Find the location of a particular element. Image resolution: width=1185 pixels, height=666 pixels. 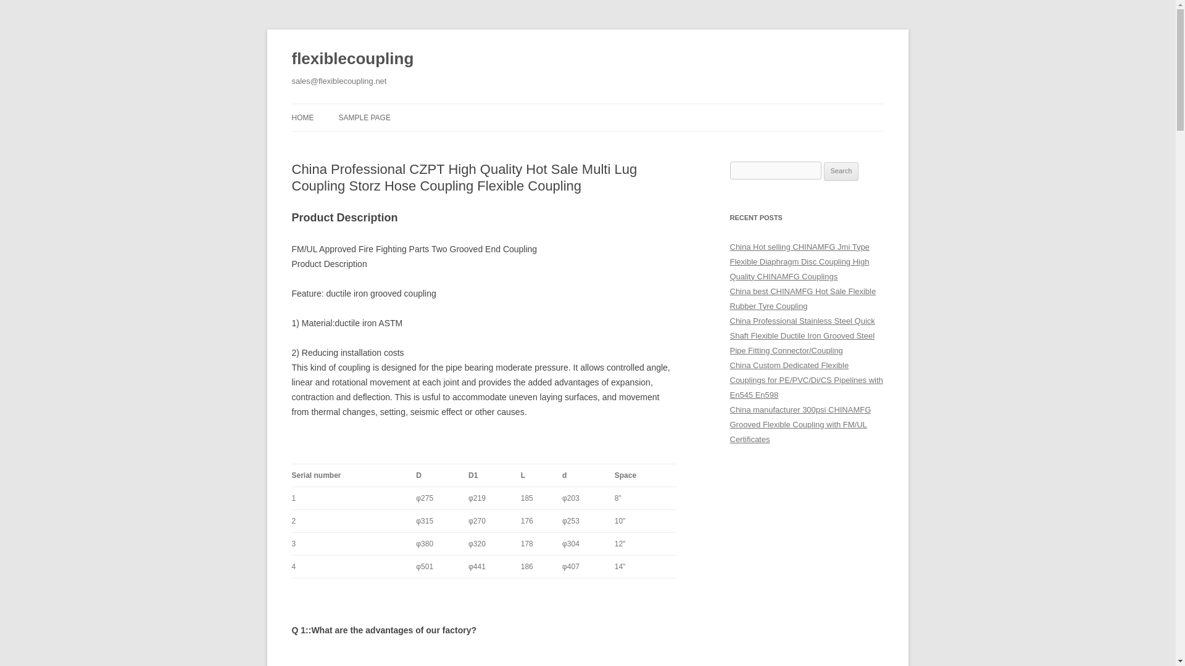

SAMPLE PAGE is located at coordinates (364, 117).